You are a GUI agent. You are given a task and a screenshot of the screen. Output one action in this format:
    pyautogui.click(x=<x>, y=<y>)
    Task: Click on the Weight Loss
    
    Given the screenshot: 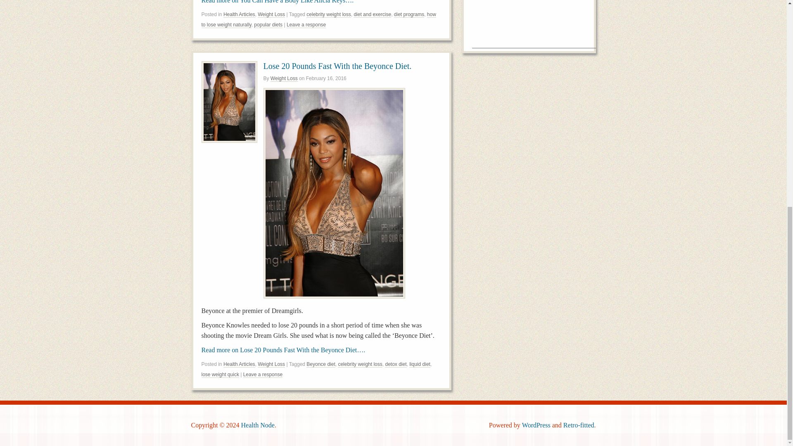 What is the action you would take?
    pyautogui.click(x=271, y=364)
    